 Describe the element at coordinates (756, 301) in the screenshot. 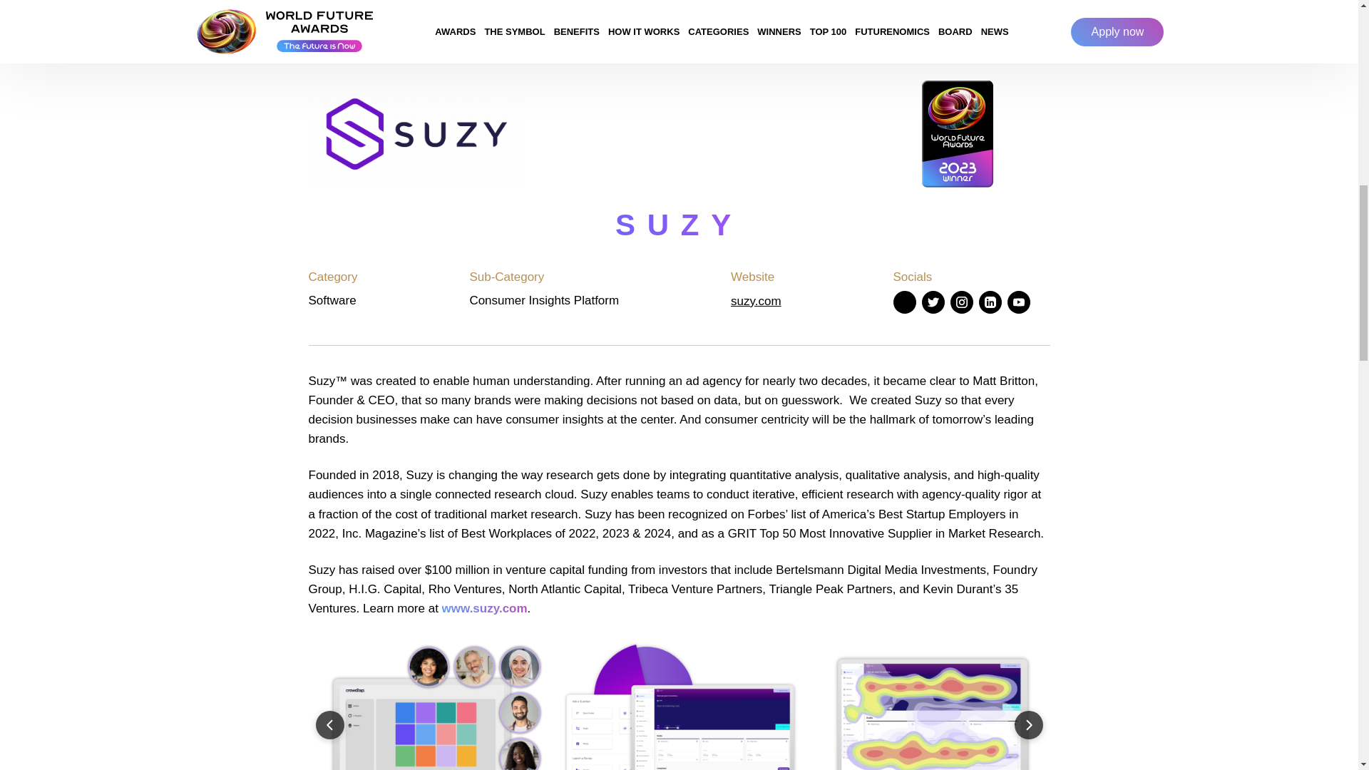

I see `suzy.com` at that location.